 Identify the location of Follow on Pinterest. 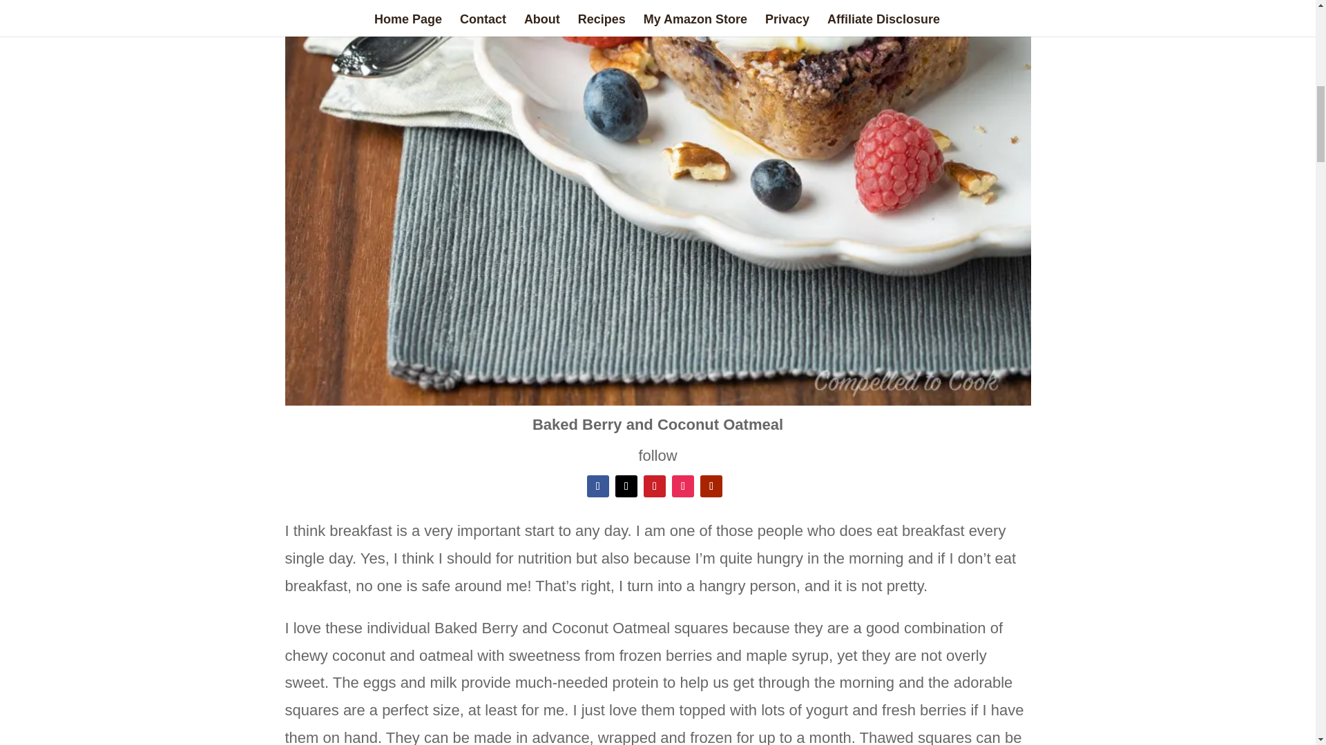
(654, 486).